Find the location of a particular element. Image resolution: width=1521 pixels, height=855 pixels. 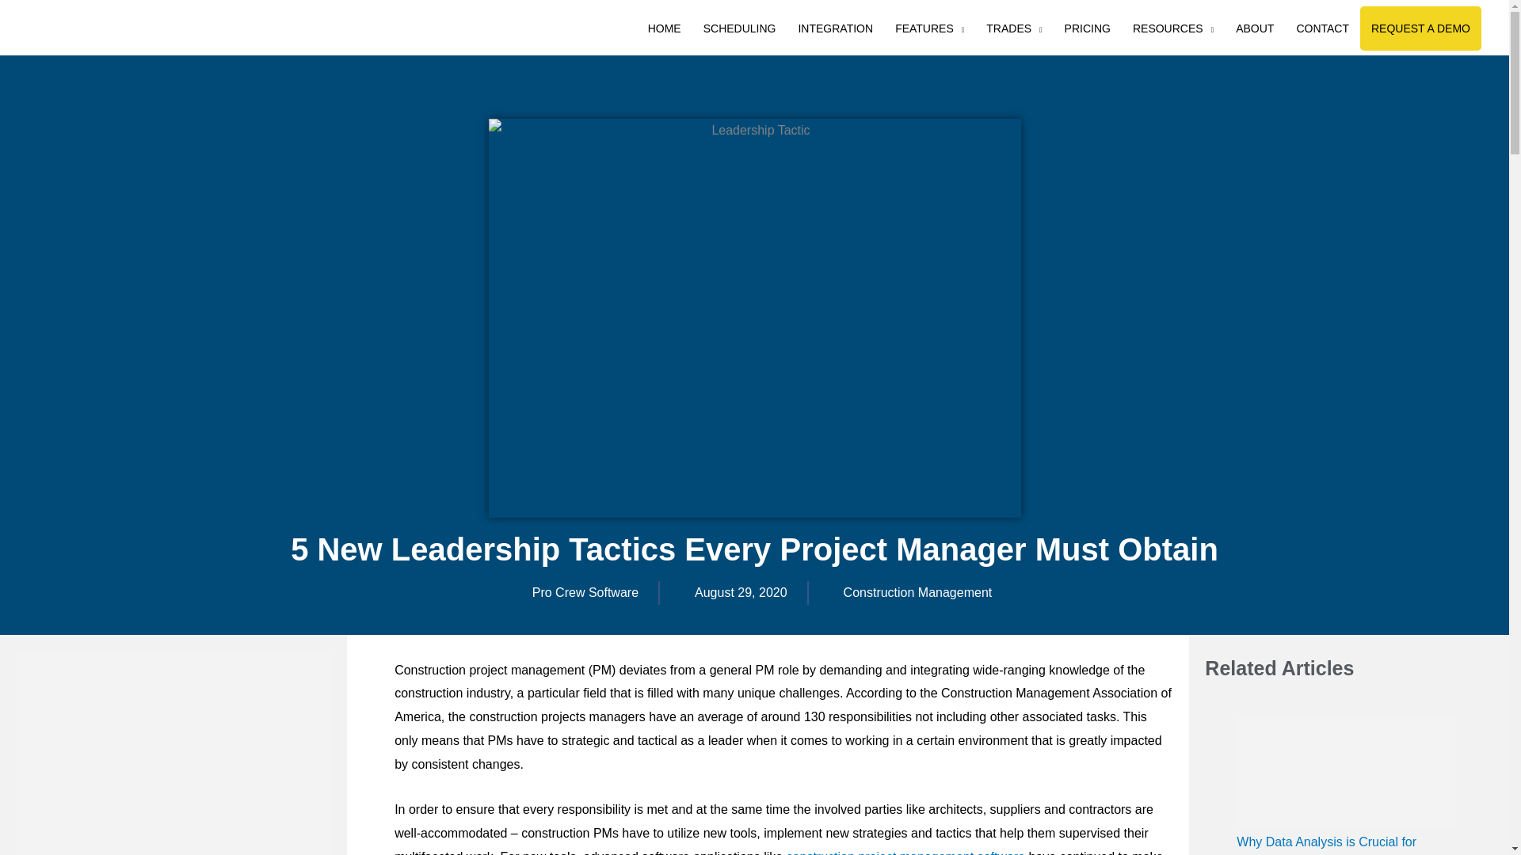

SCHEDULING is located at coordinates (740, 28).